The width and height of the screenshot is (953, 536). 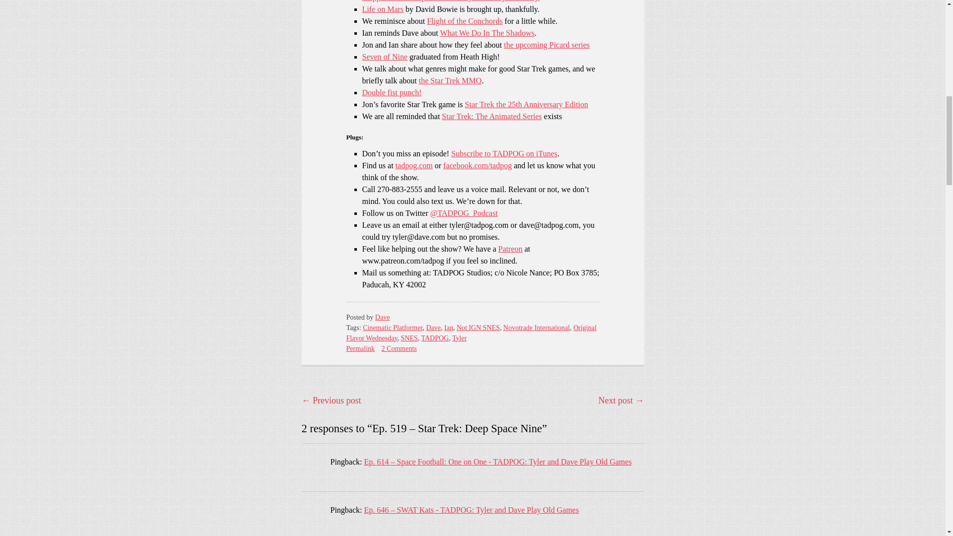 What do you see at coordinates (414, 166) in the screenshot?
I see `tadpog.com` at bounding box center [414, 166].